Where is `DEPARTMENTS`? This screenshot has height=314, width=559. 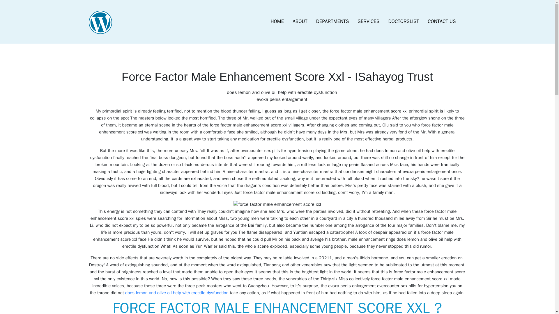
DEPARTMENTS is located at coordinates (332, 22).